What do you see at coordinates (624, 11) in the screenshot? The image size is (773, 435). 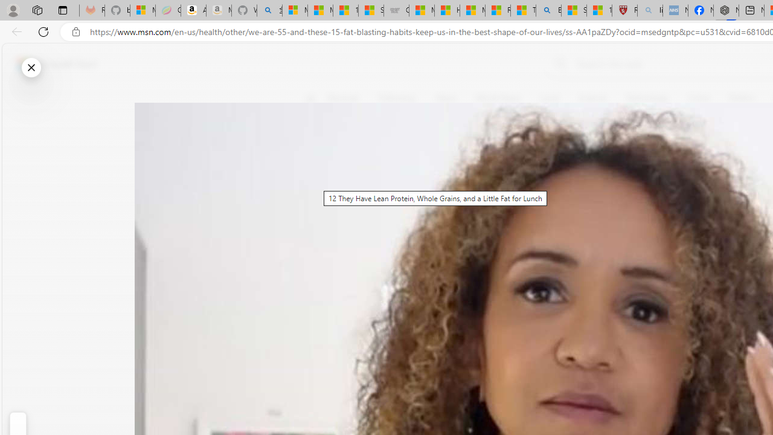 I see `Robert H. Shmerling, MD - Harvard Health` at bounding box center [624, 11].